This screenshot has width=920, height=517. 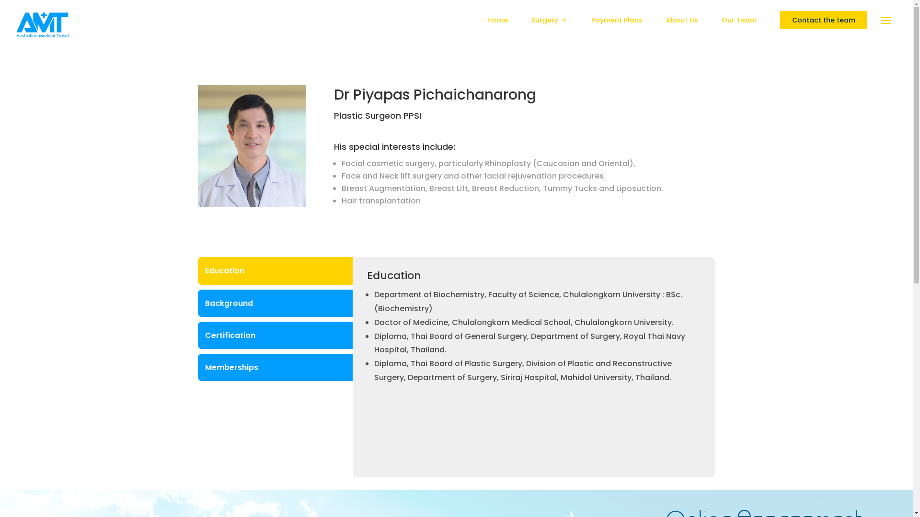 What do you see at coordinates (275, 368) in the screenshot?
I see `Memberships` at bounding box center [275, 368].